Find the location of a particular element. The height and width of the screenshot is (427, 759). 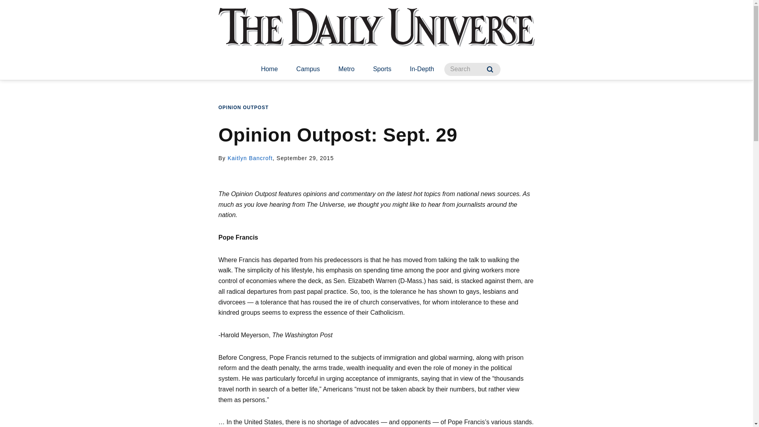

Home is located at coordinates (269, 70).